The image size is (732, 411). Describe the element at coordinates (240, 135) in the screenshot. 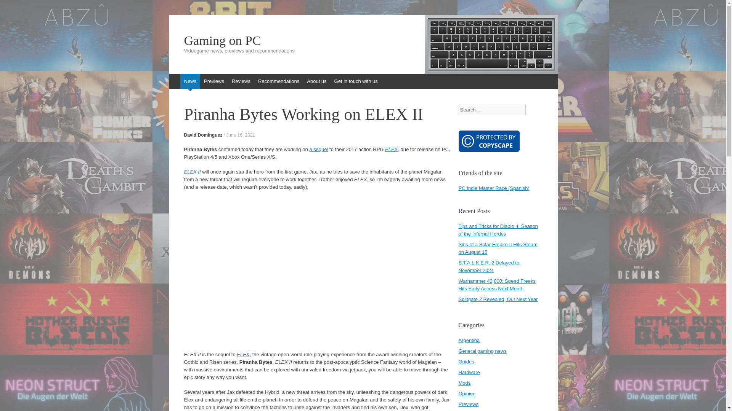

I see `June 16, 2021` at that location.